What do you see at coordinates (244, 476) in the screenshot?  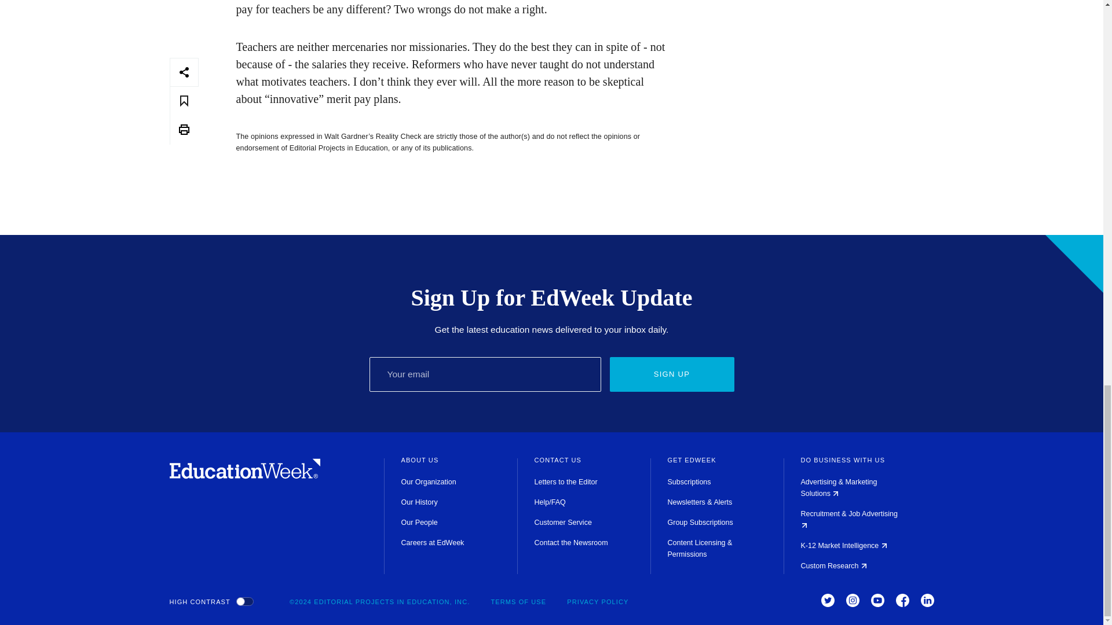 I see `Homepage` at bounding box center [244, 476].